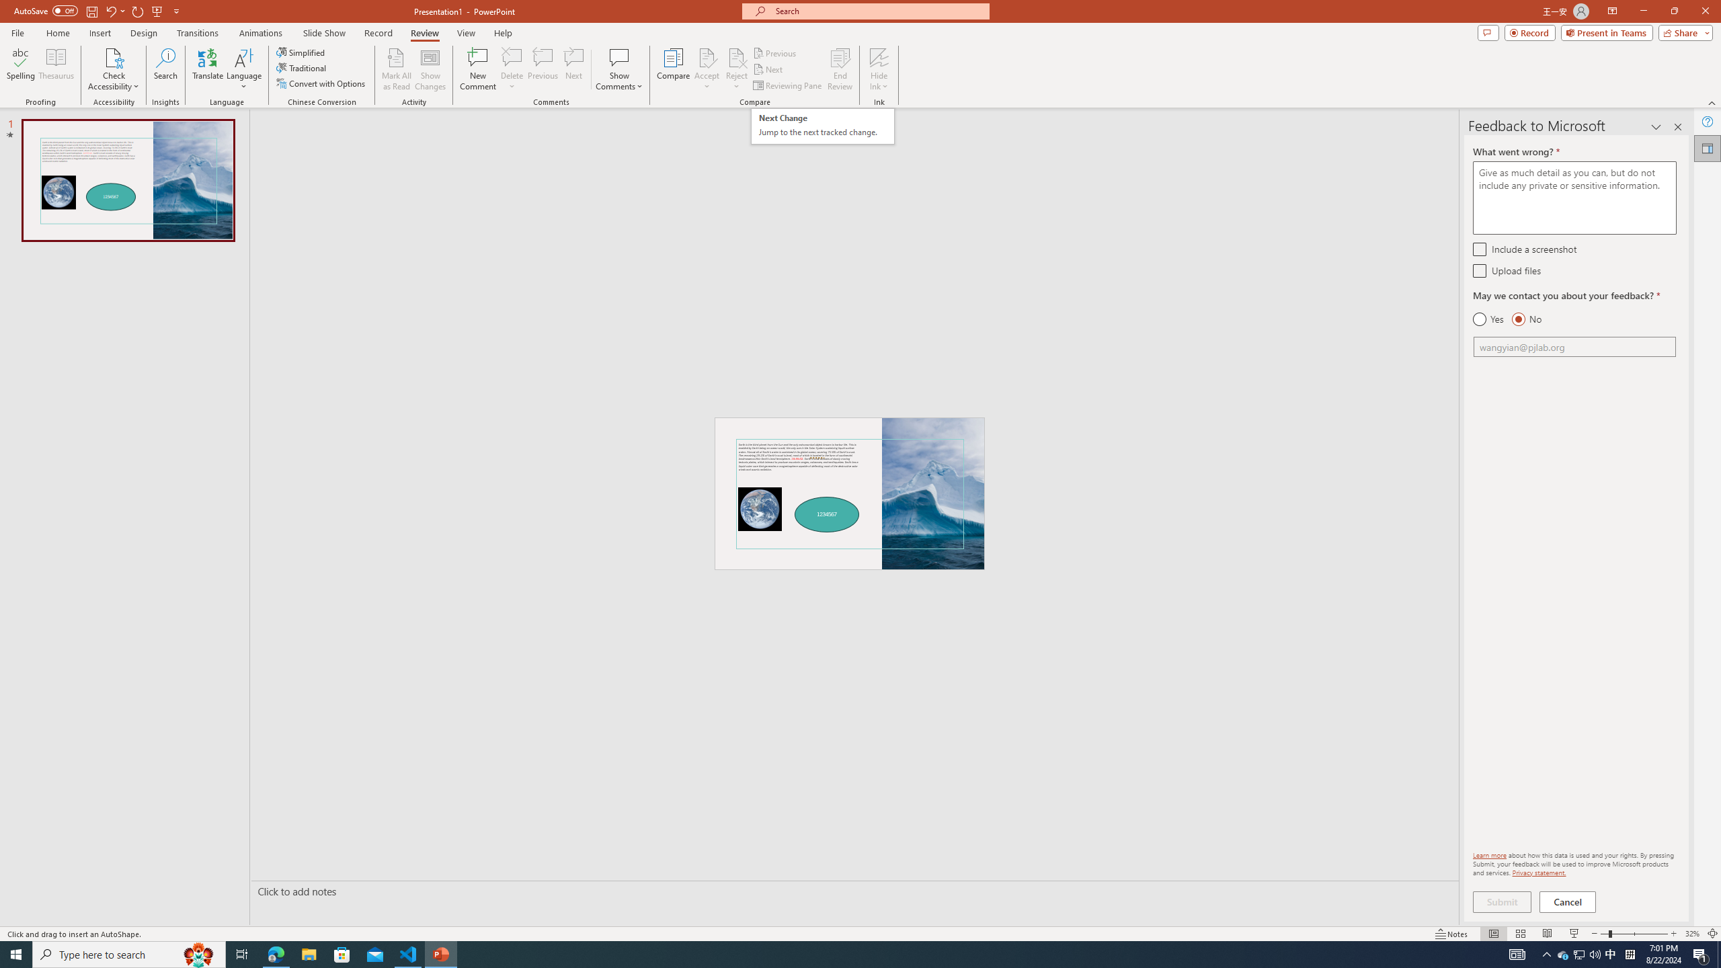  Describe the element at coordinates (1574, 347) in the screenshot. I see `Email` at that location.